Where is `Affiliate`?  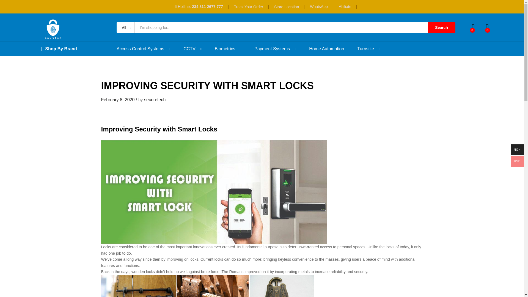 Affiliate is located at coordinates (345, 7).